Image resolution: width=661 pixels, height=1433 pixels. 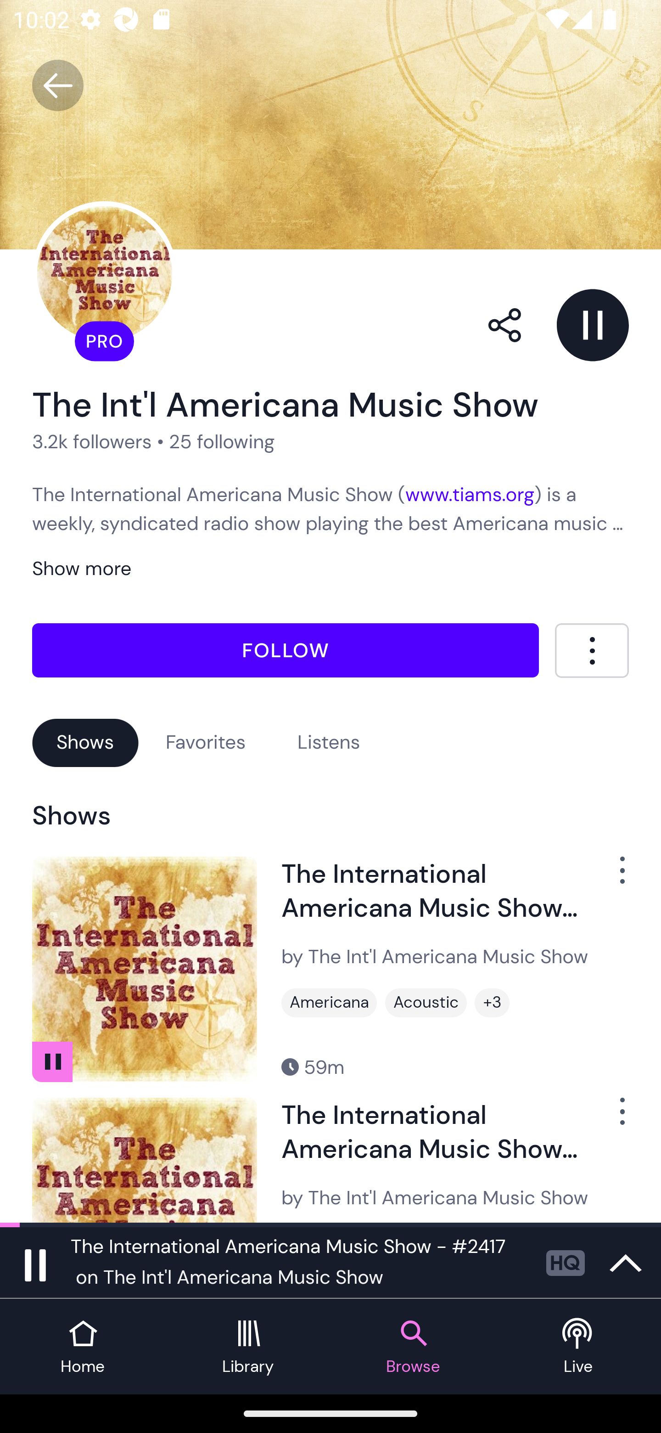 What do you see at coordinates (592, 650) in the screenshot?
I see `More Menu` at bounding box center [592, 650].